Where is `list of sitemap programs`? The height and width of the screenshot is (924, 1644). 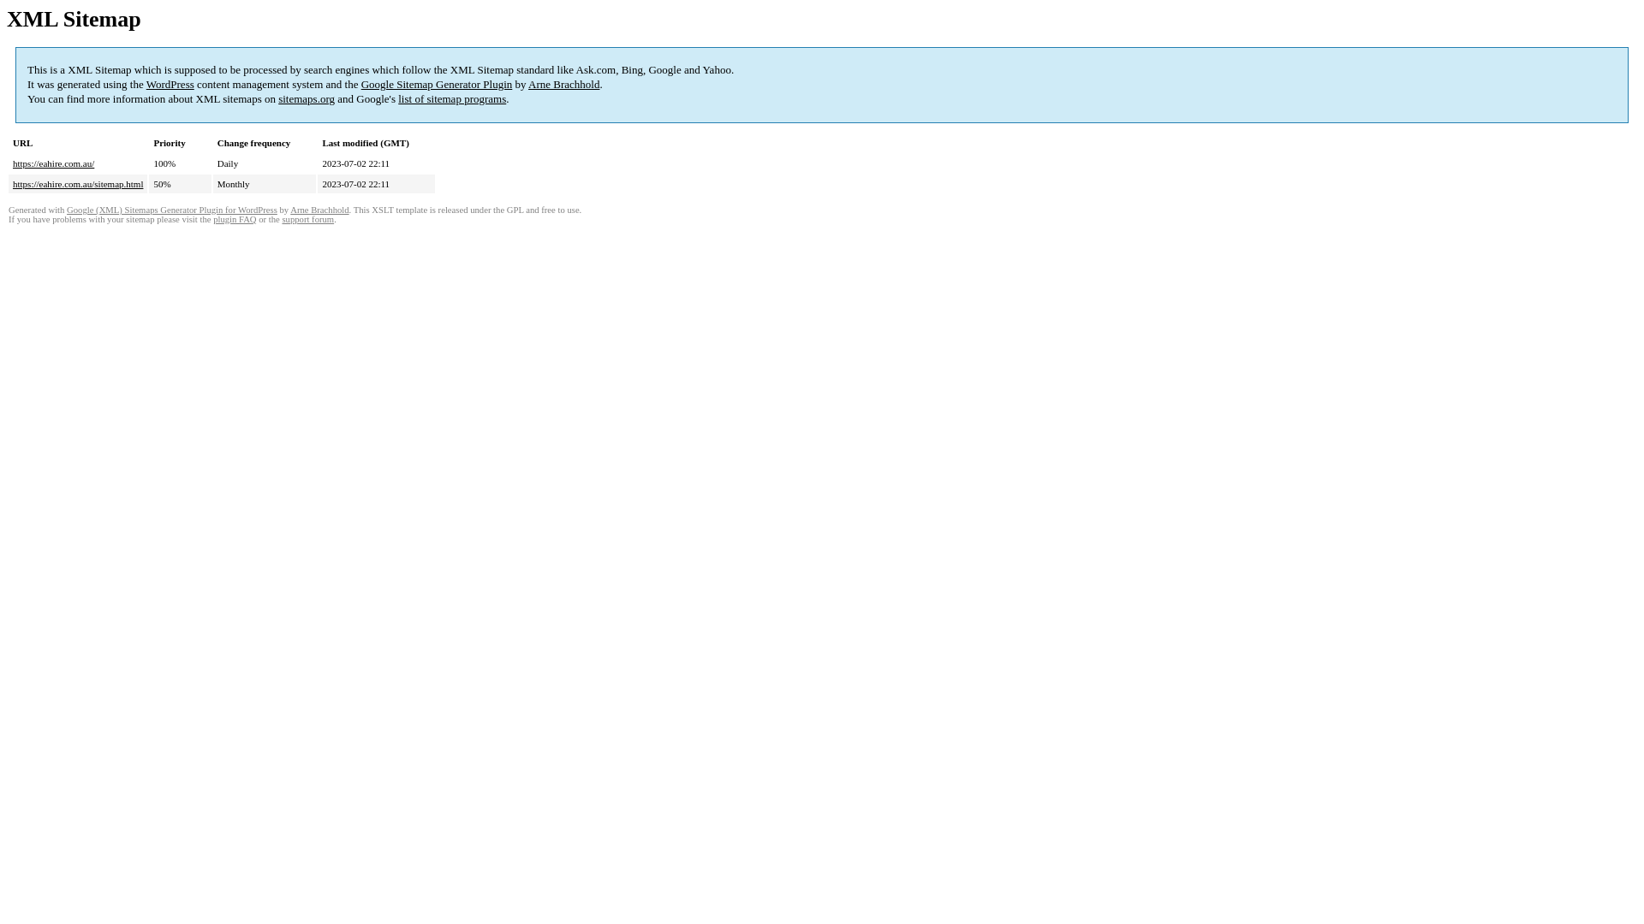
list of sitemap programs is located at coordinates (452, 99).